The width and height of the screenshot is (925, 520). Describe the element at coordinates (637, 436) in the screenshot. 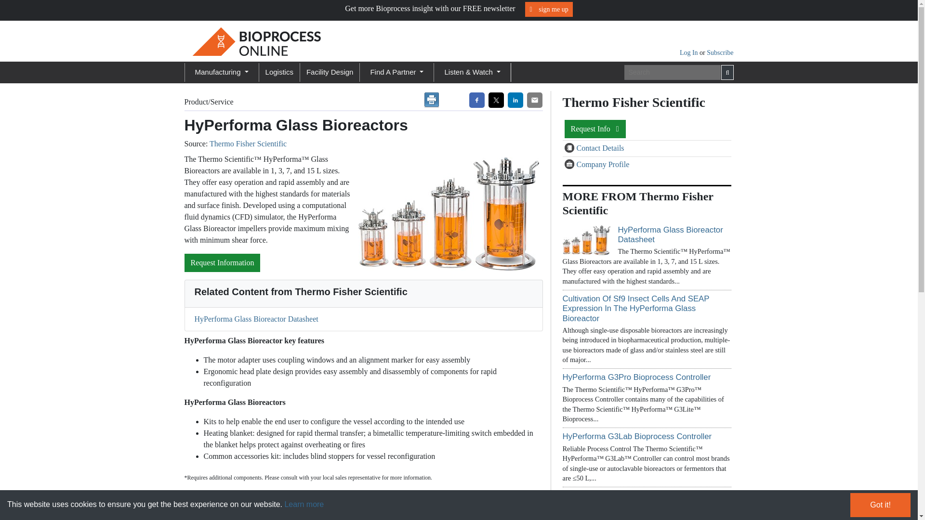

I see `HyPerforma G3Lab Bioprocess Controller` at that location.